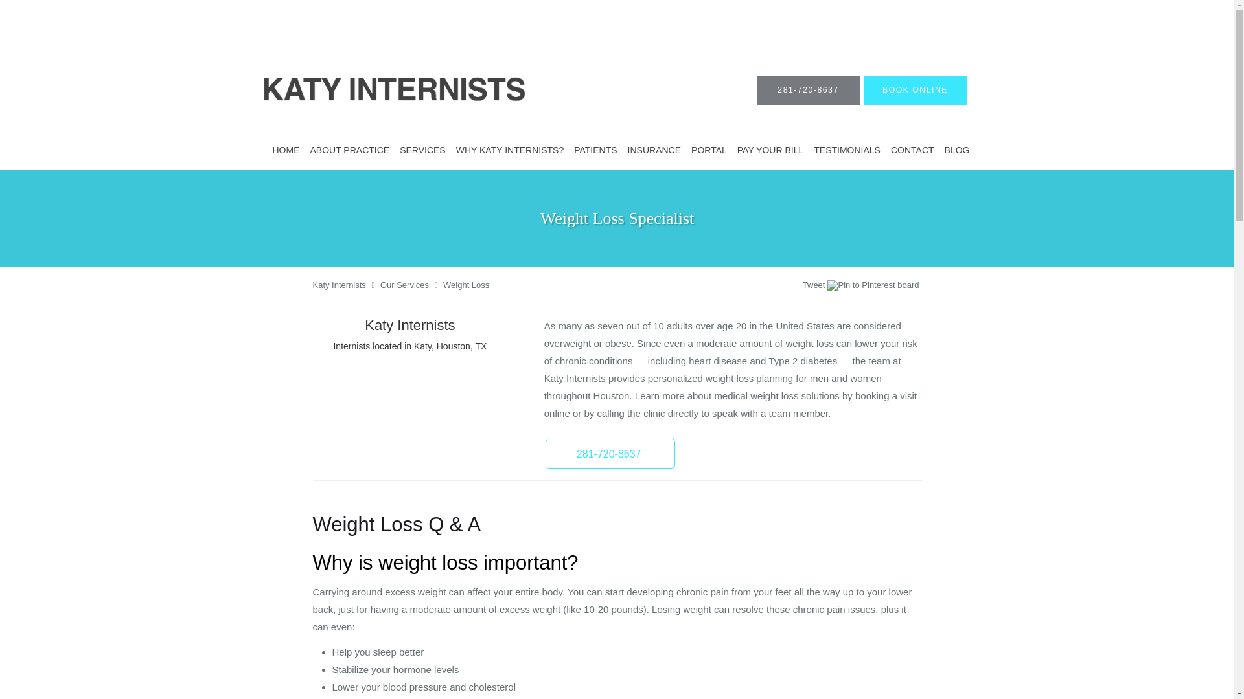 The height and width of the screenshot is (699, 1244). I want to click on HOME, so click(286, 150).